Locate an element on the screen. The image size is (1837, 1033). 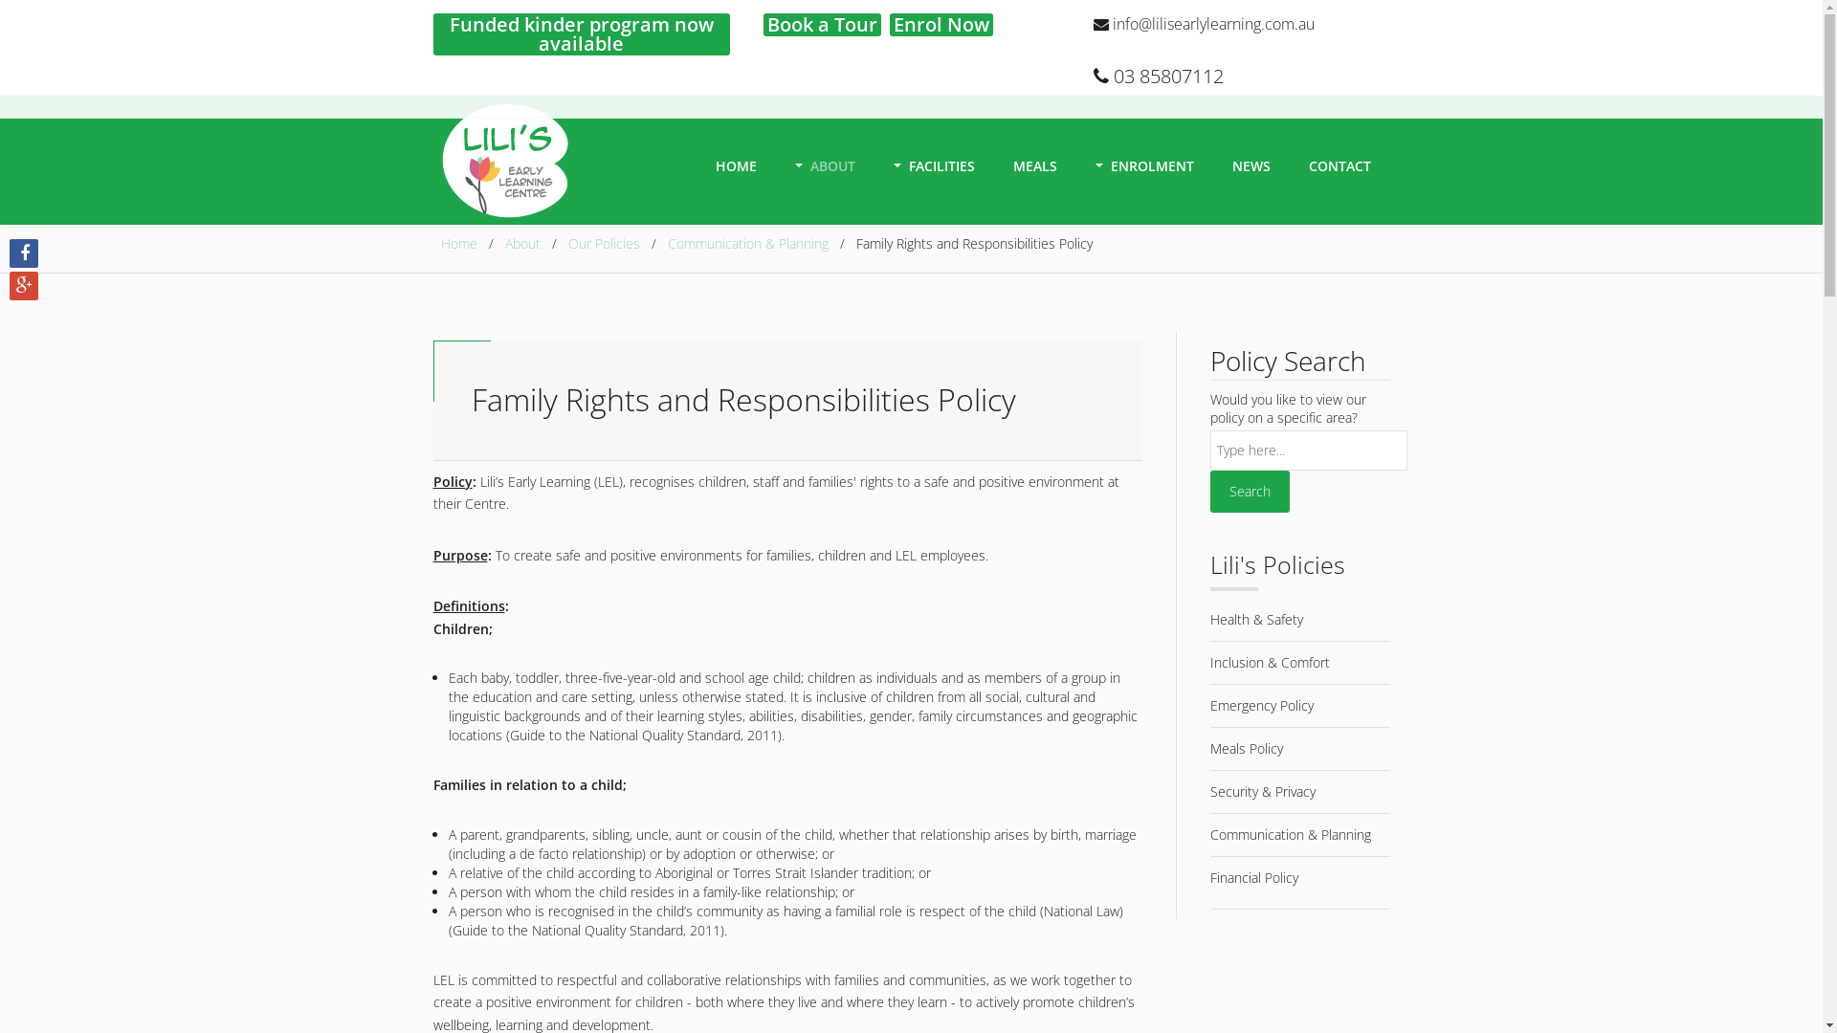
HOME is located at coordinates (737, 162).